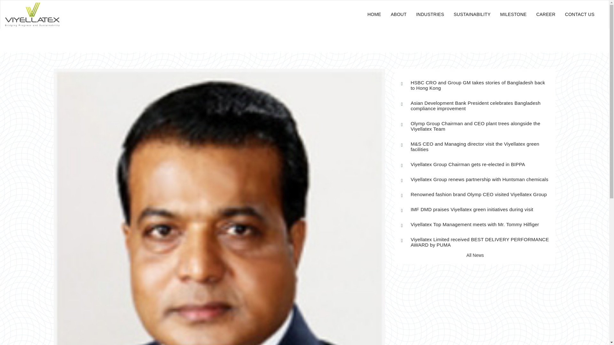 Image resolution: width=614 pixels, height=345 pixels. Describe the element at coordinates (514, 15) in the screenshot. I see `MILESTONE` at that location.